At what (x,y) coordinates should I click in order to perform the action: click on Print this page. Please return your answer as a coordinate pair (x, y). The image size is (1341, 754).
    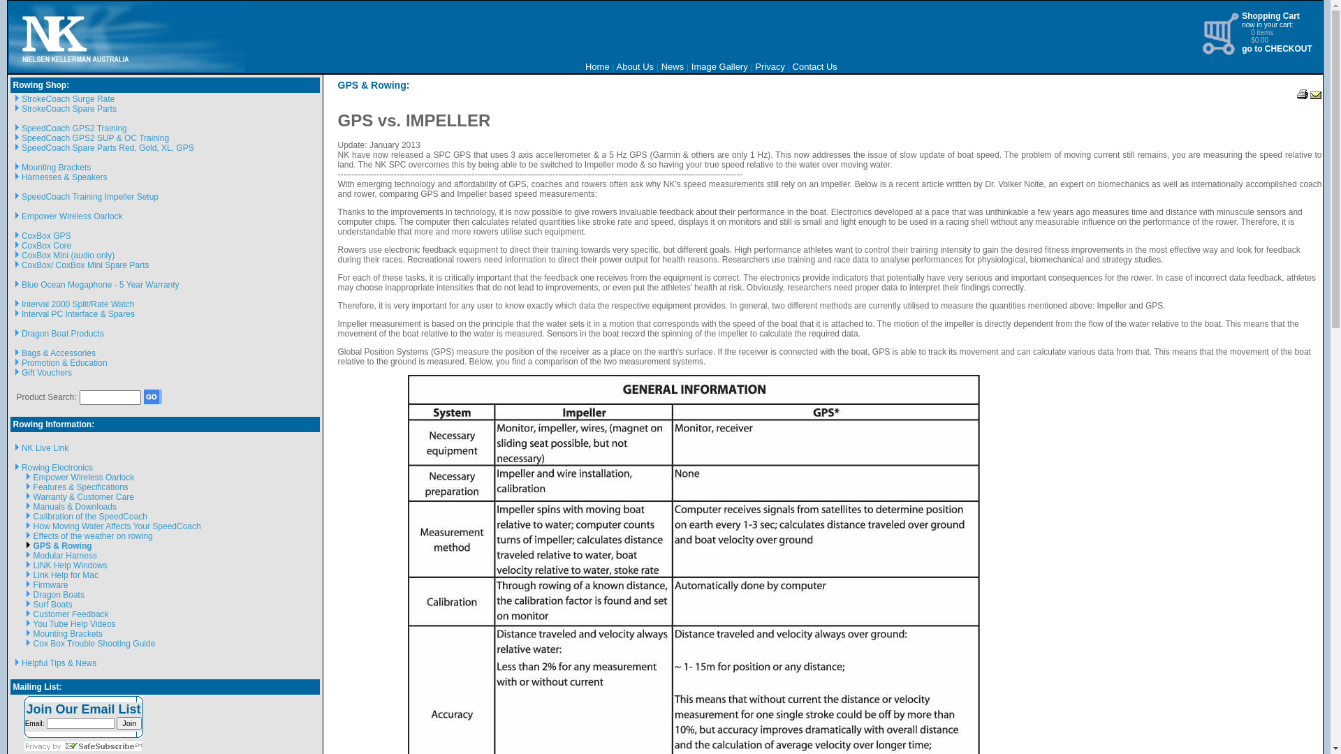
    Looking at the image, I should click on (1302, 96).